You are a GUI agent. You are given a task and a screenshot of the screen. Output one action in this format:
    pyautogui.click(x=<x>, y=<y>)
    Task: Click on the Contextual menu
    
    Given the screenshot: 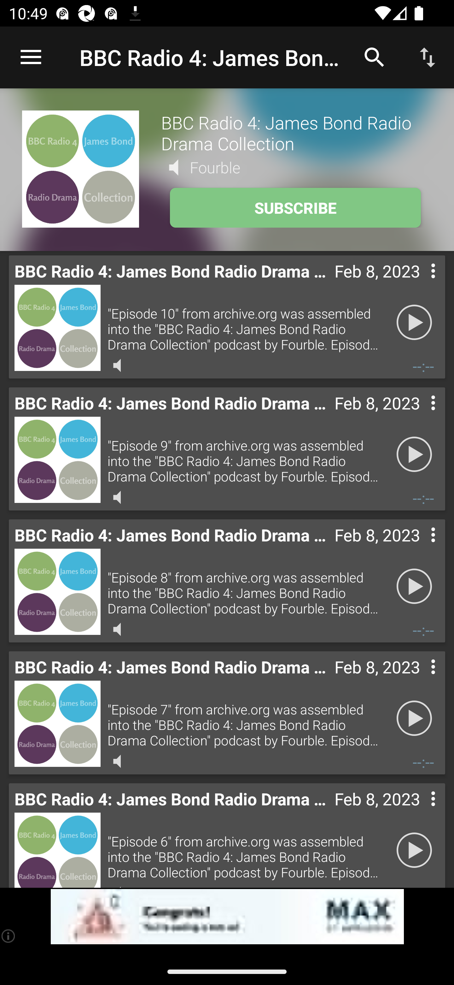 What is the action you would take?
    pyautogui.click(x=419, y=415)
    